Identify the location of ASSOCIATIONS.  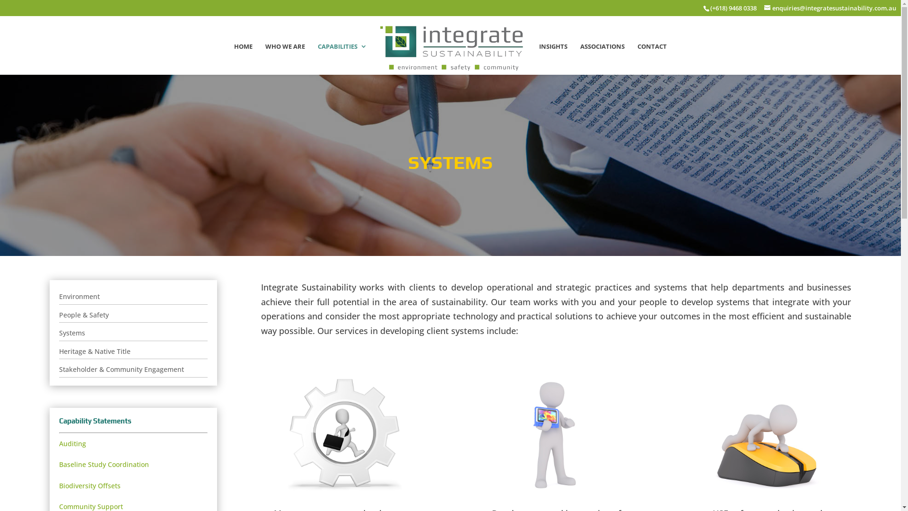
(602, 59).